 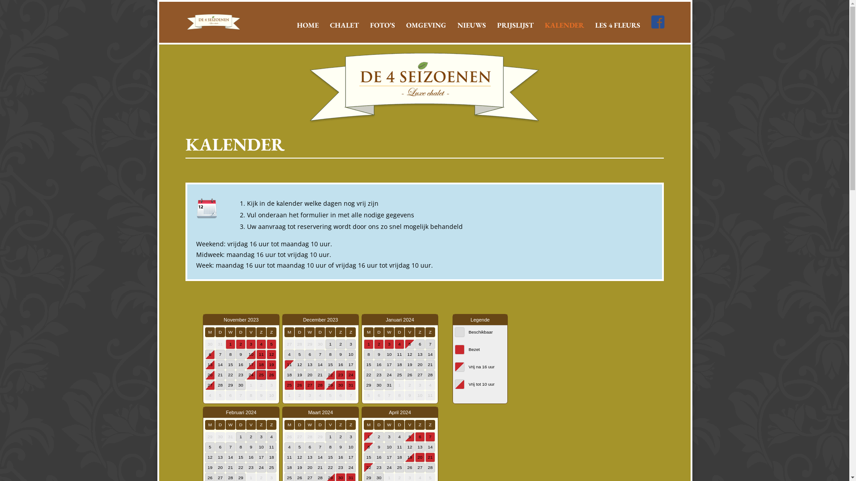 What do you see at coordinates (515, 32) in the screenshot?
I see `PRIJSLIJST` at bounding box center [515, 32].